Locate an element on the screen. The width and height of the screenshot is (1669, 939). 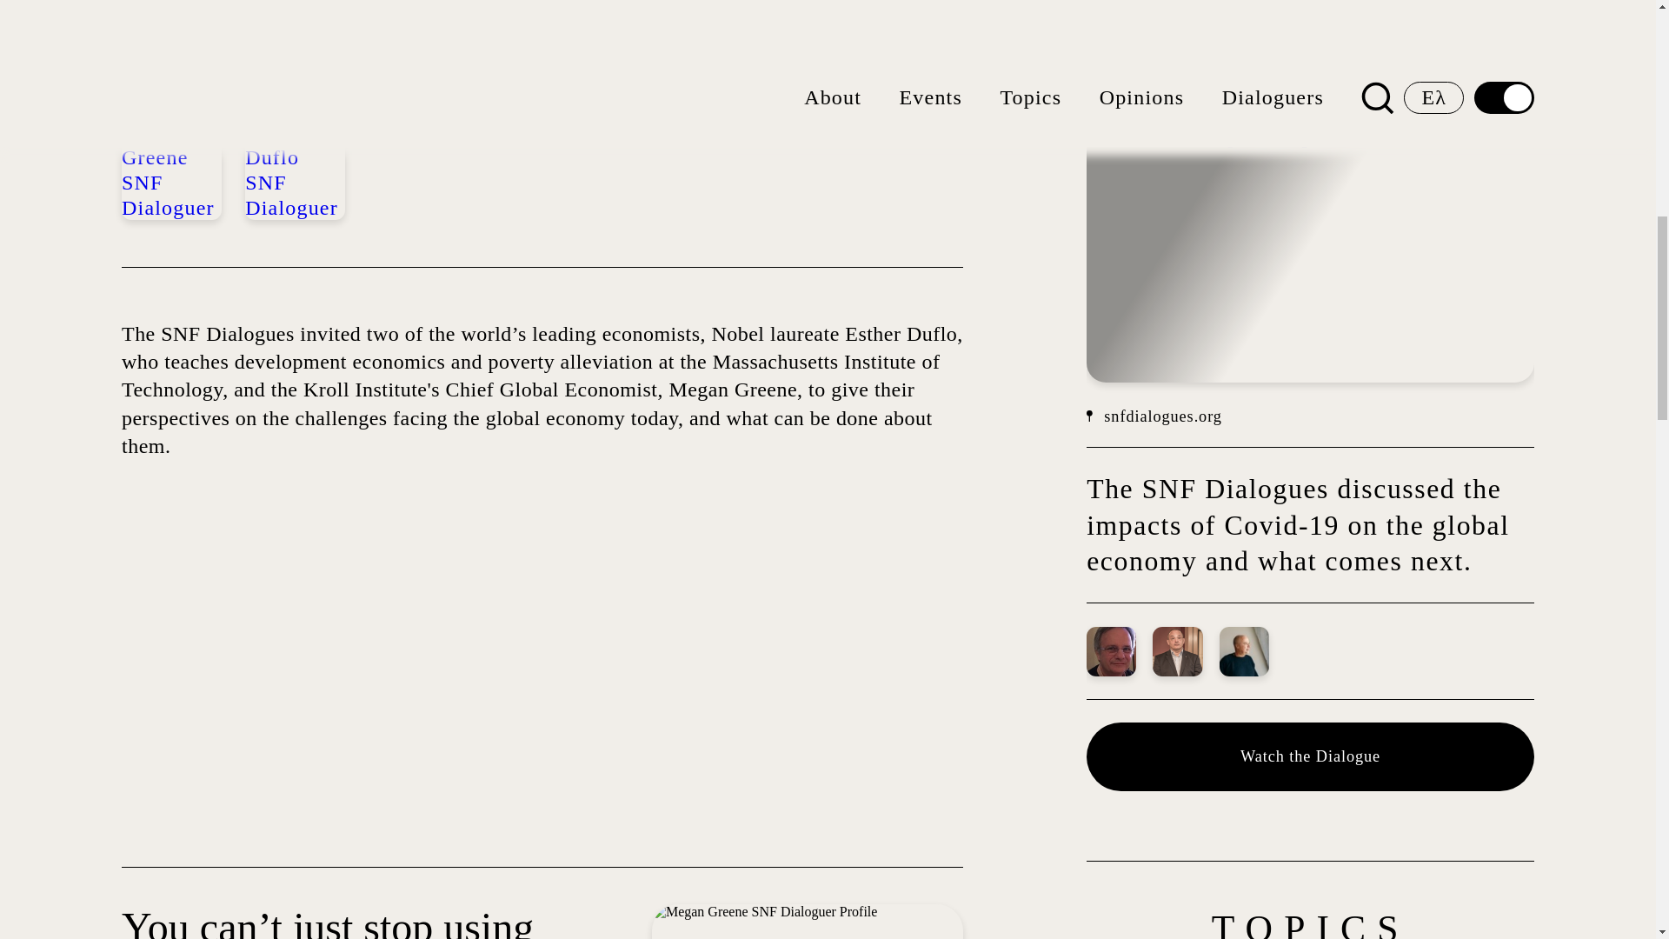
Watch the Dialogue is located at coordinates (1309, 756).